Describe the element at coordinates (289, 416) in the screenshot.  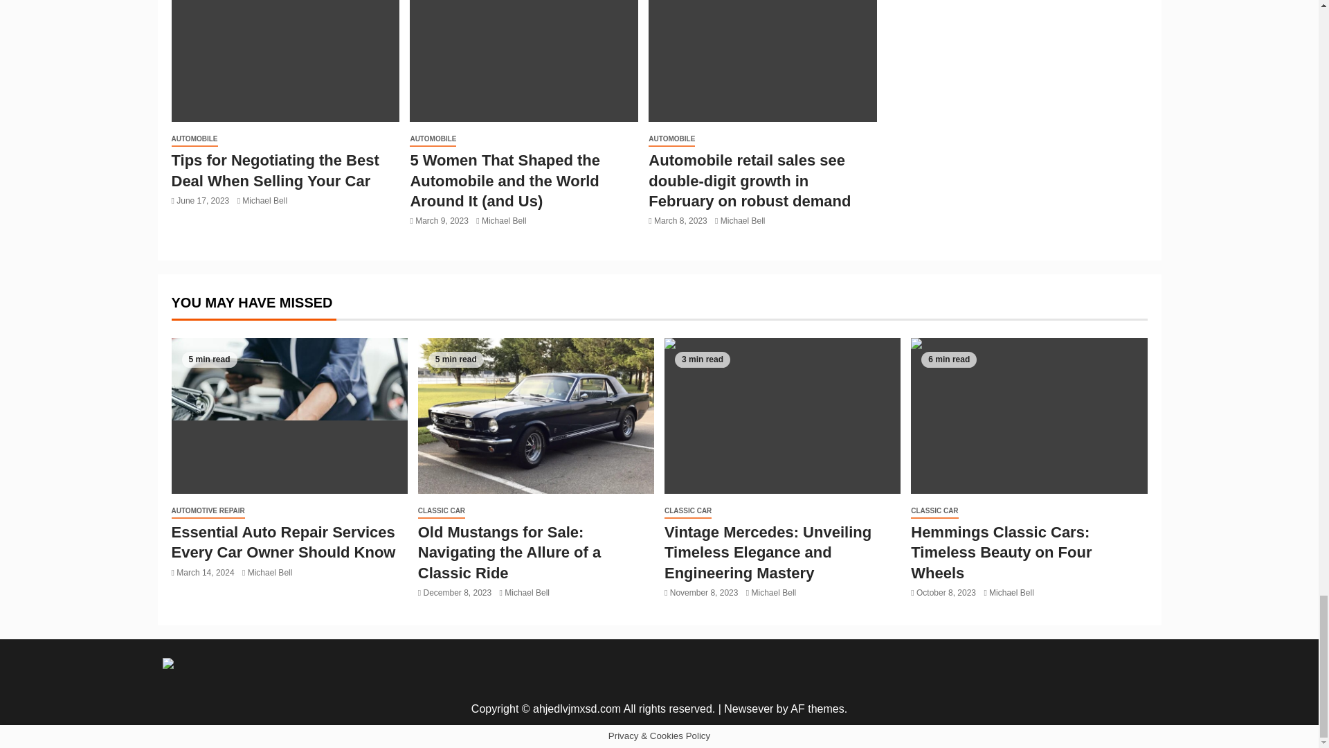
I see `Essential Auto Repair Services Every Car Owner Should Know` at that location.